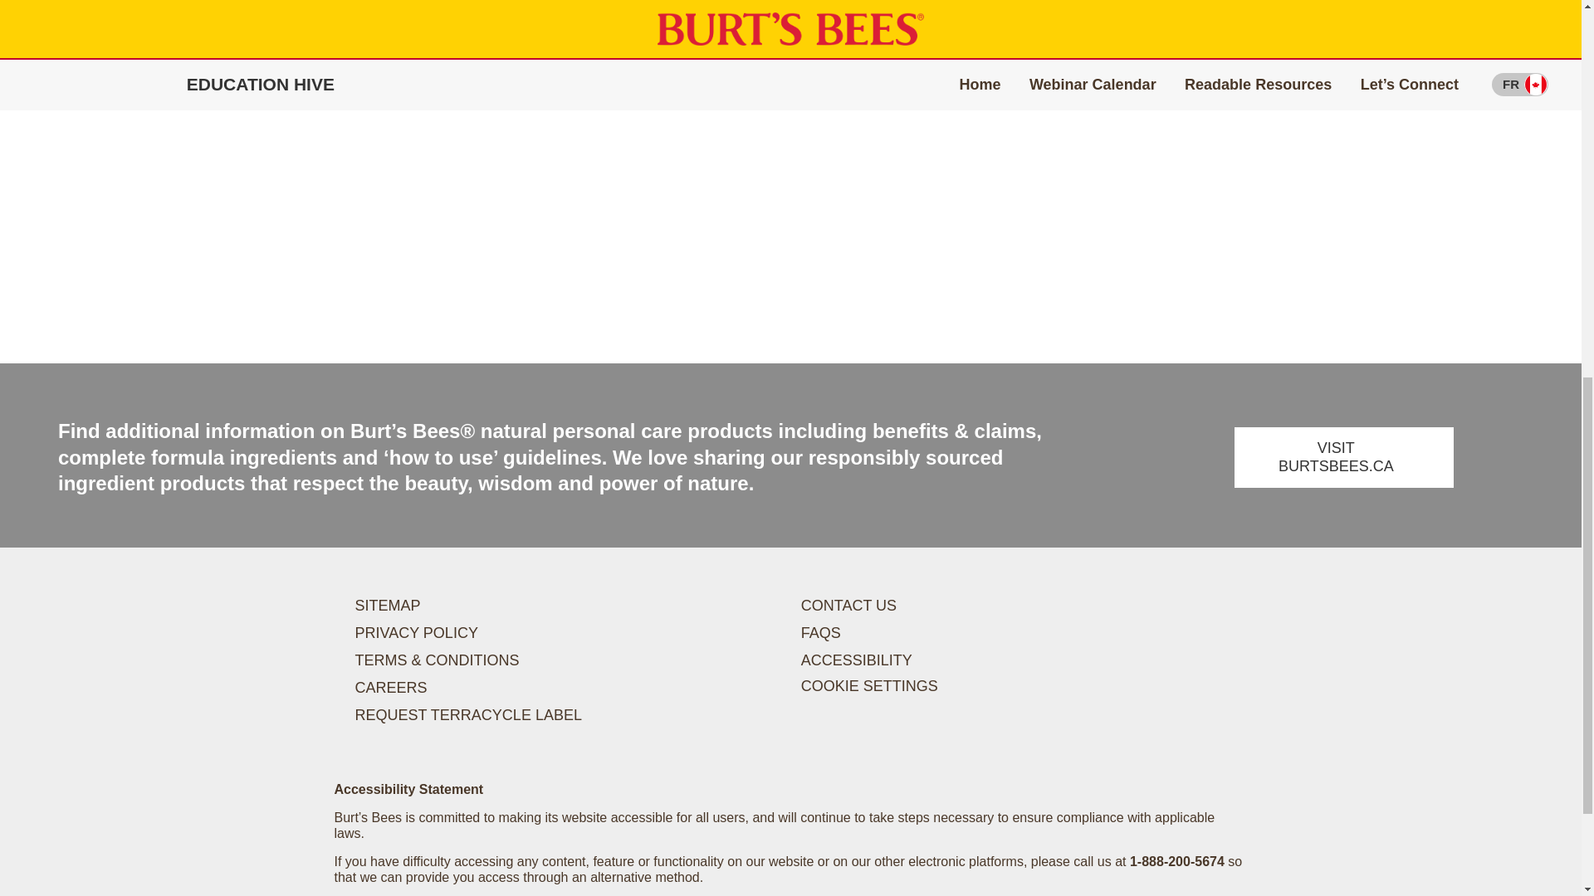 The width and height of the screenshot is (1594, 896). I want to click on SHOW ALL, so click(120, 93).